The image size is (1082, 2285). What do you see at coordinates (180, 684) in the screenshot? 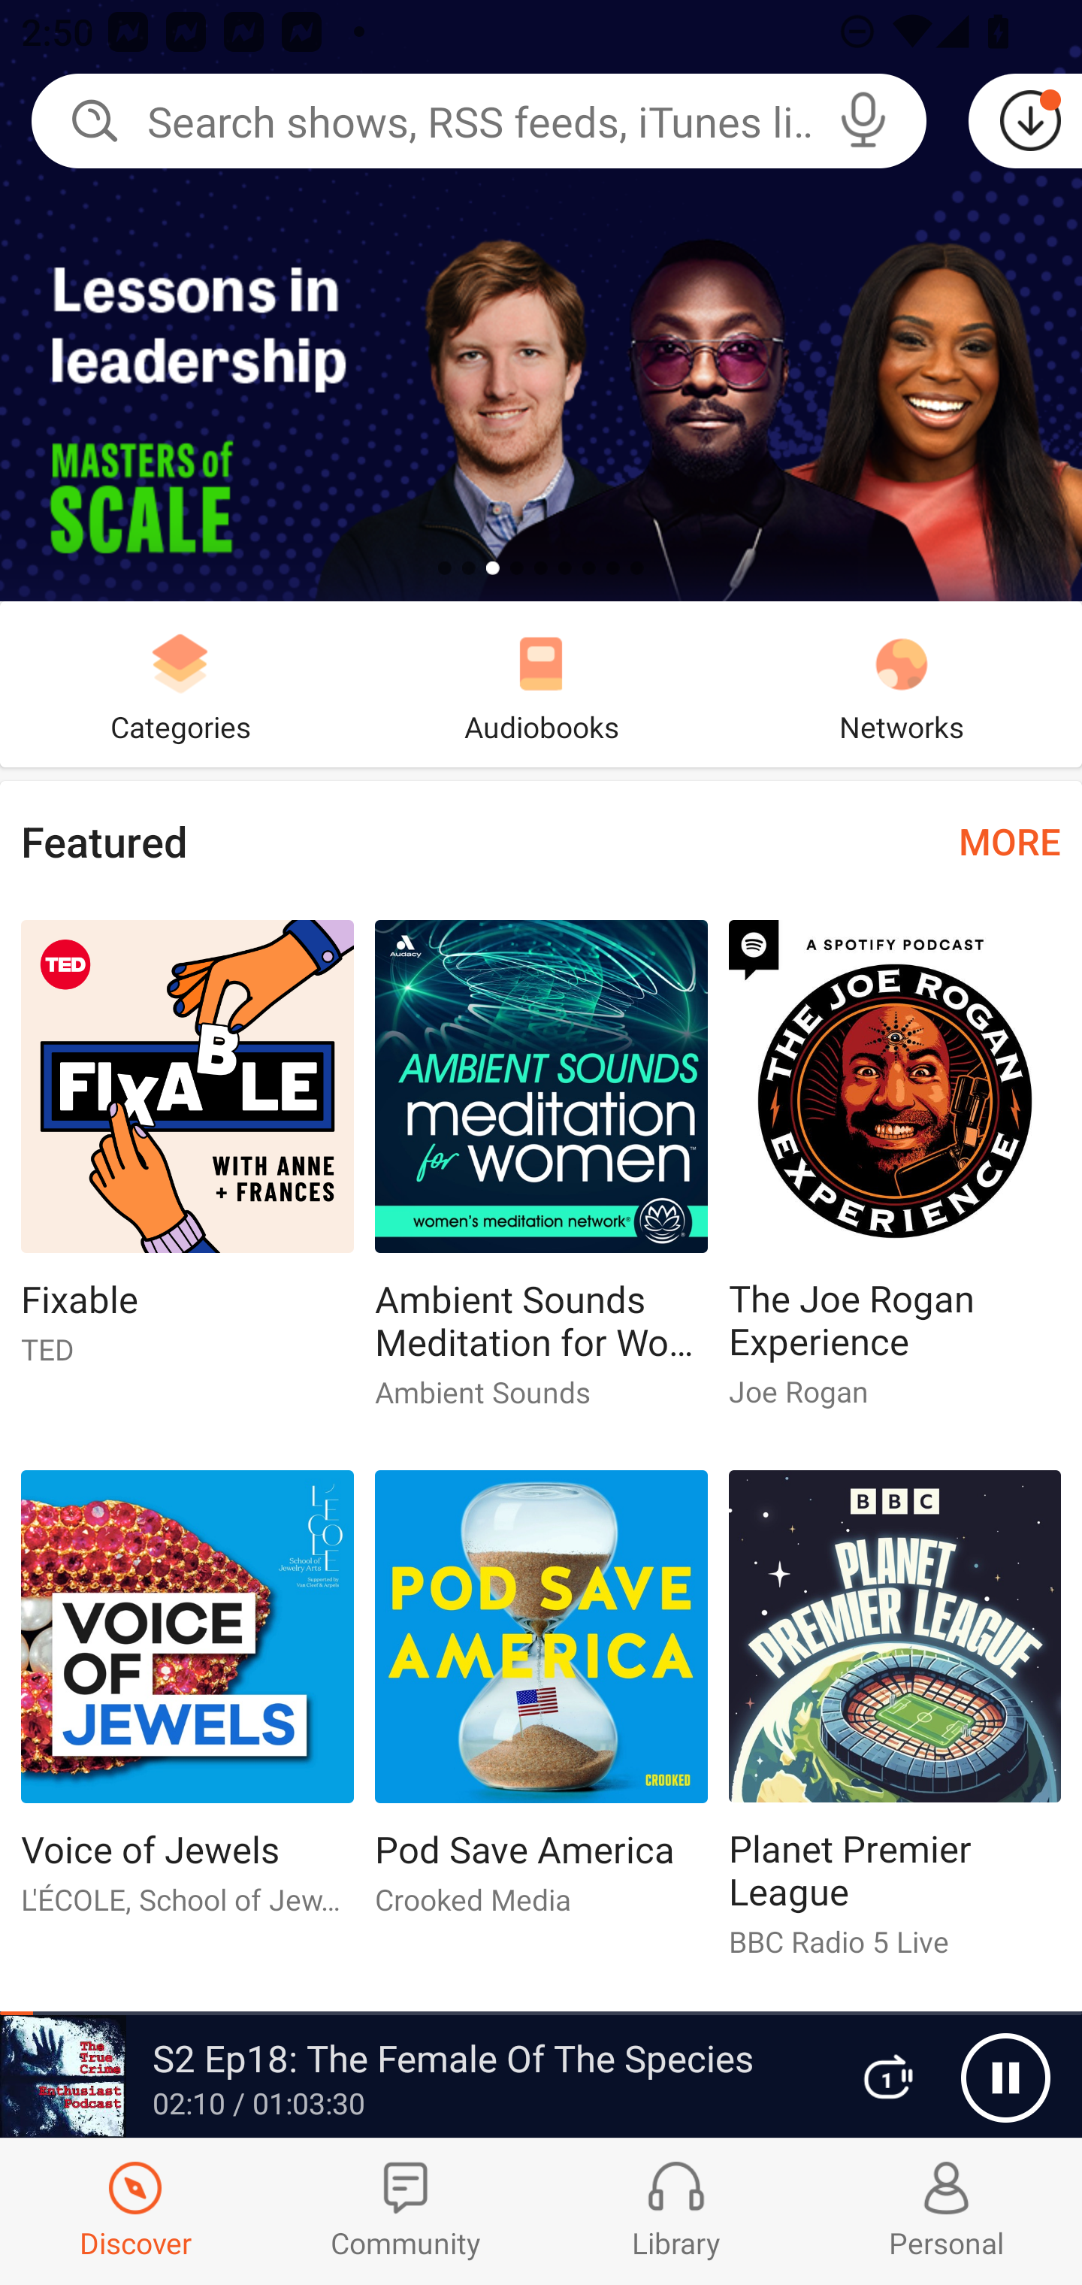
I see `Categories` at bounding box center [180, 684].